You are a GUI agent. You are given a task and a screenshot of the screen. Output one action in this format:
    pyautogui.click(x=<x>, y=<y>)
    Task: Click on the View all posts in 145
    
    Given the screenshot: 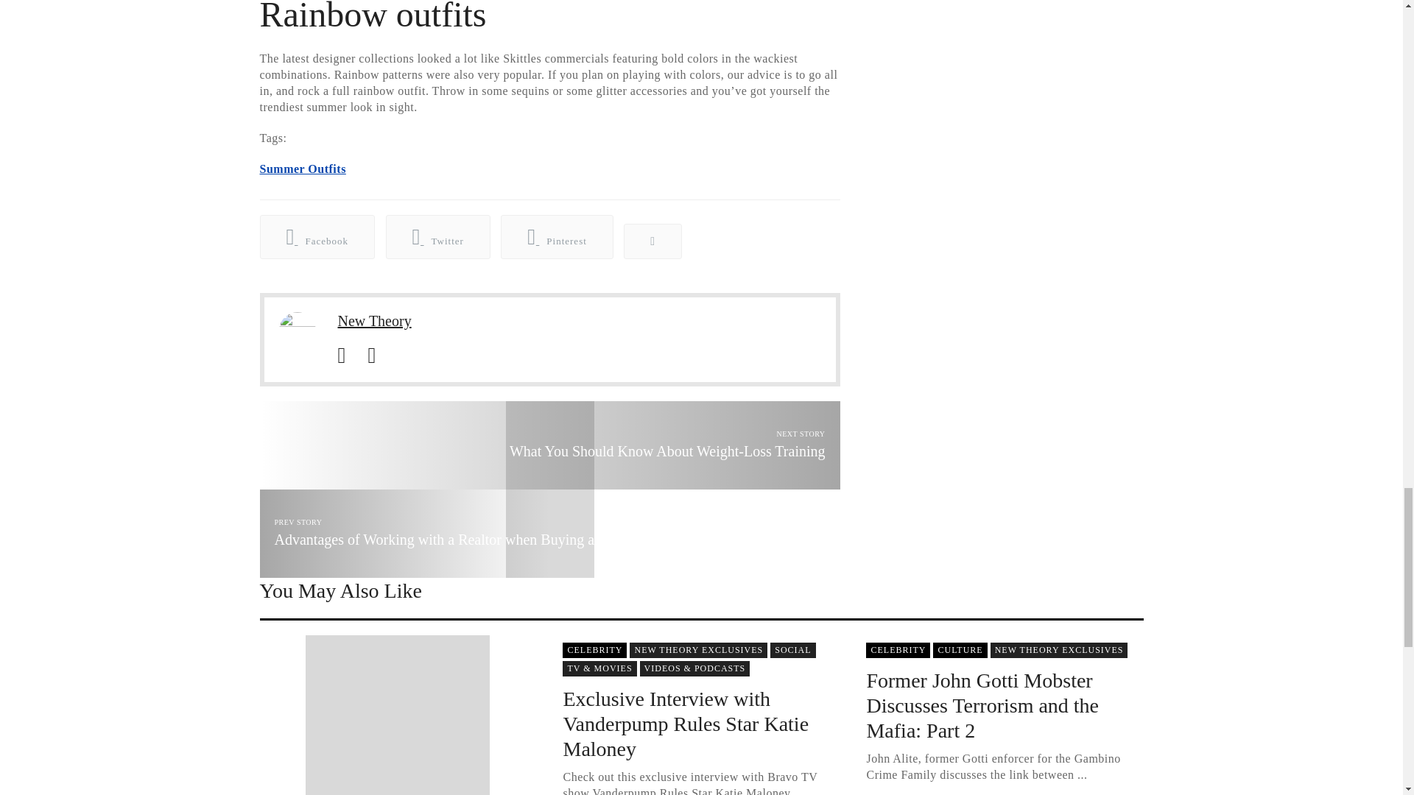 What is the action you would take?
    pyautogui.click(x=792, y=650)
    